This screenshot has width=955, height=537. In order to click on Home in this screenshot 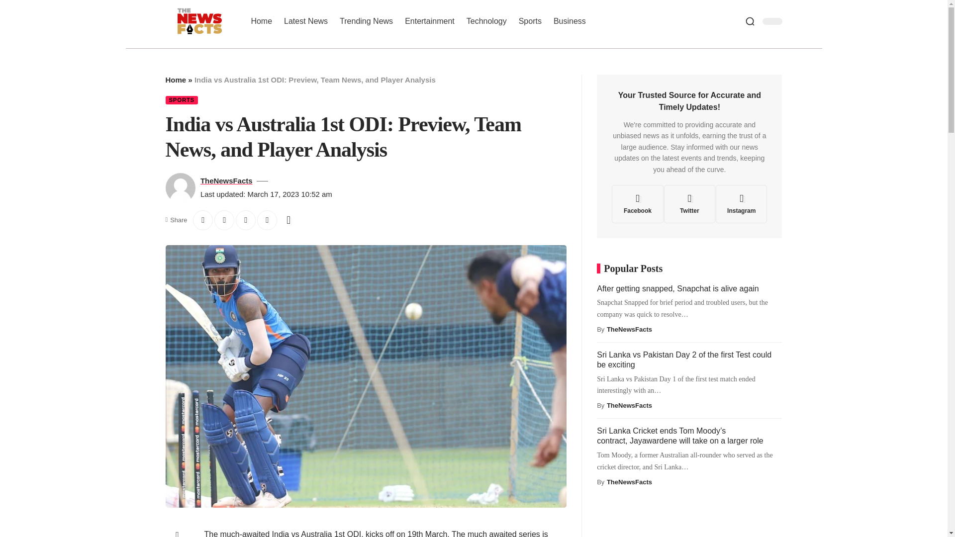, I will do `click(261, 20)`.